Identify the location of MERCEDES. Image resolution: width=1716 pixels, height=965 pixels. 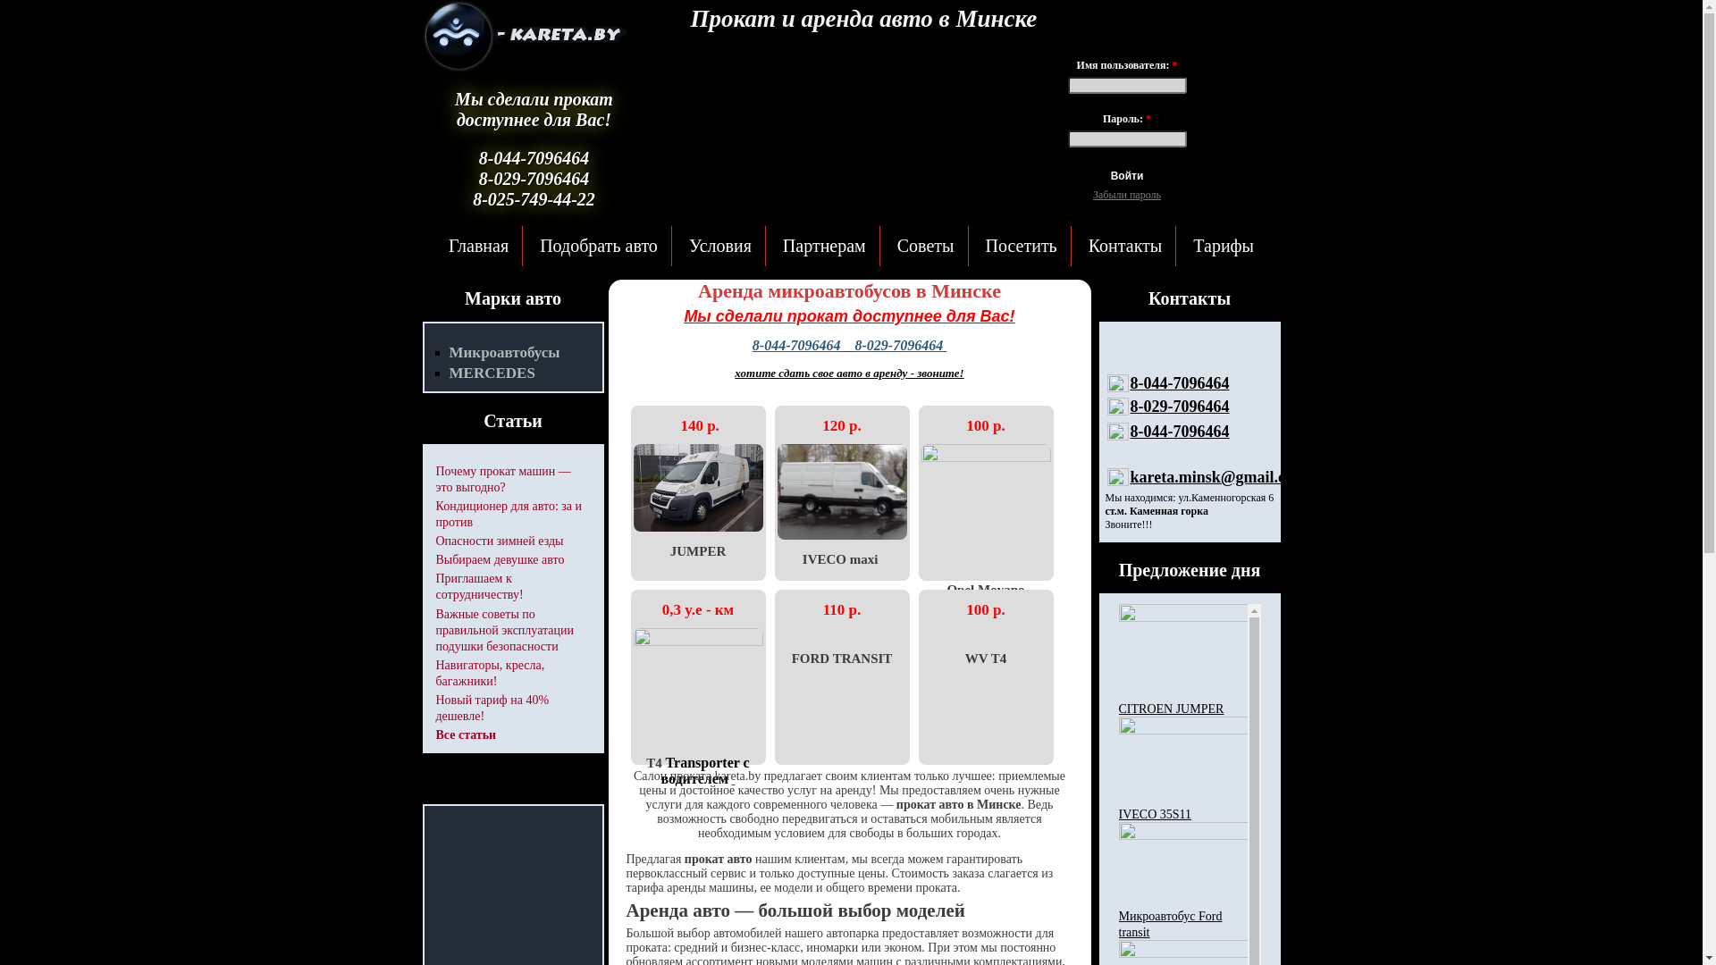
(492, 373).